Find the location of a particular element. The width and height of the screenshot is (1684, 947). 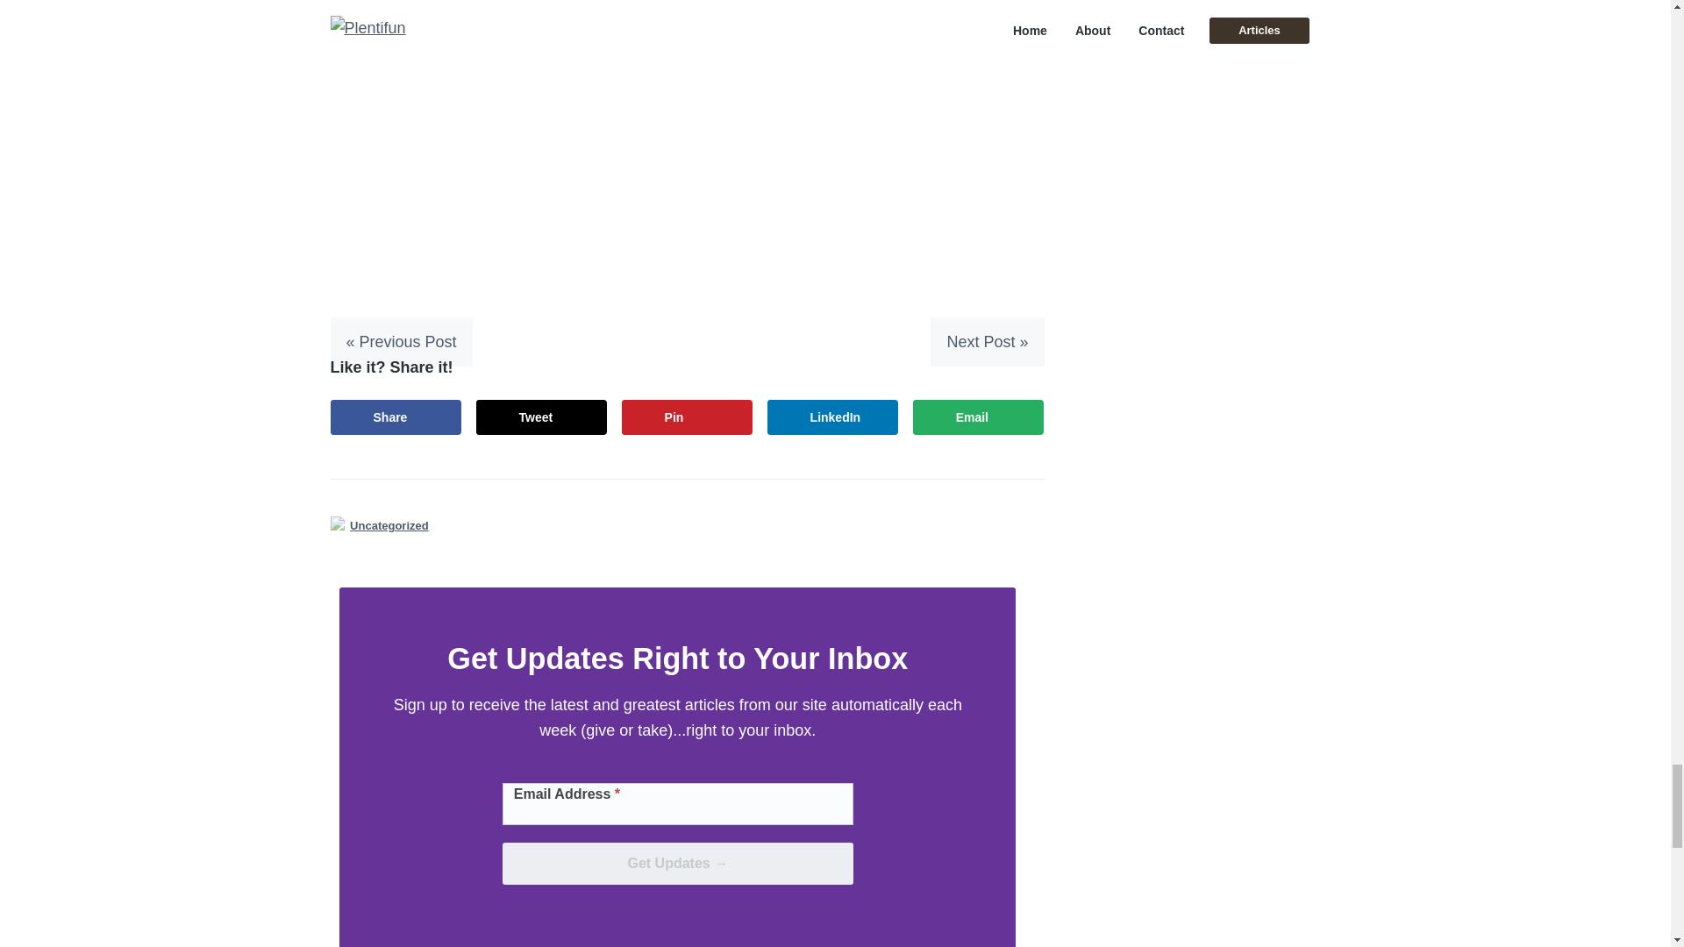

Uncategorized is located at coordinates (389, 525).